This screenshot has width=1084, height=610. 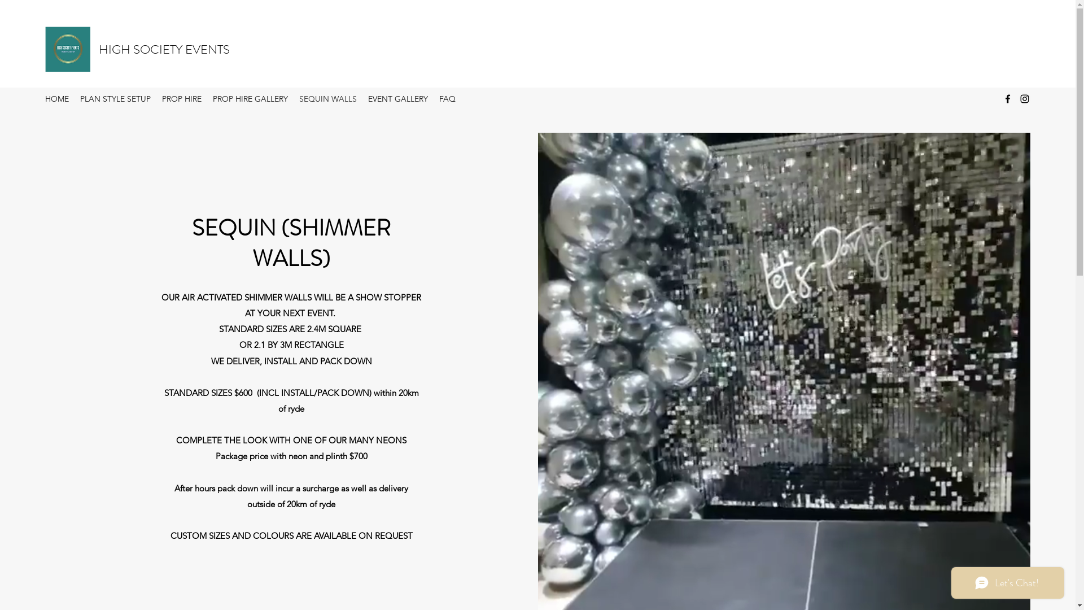 I want to click on EVENT GALLERY, so click(x=398, y=99).